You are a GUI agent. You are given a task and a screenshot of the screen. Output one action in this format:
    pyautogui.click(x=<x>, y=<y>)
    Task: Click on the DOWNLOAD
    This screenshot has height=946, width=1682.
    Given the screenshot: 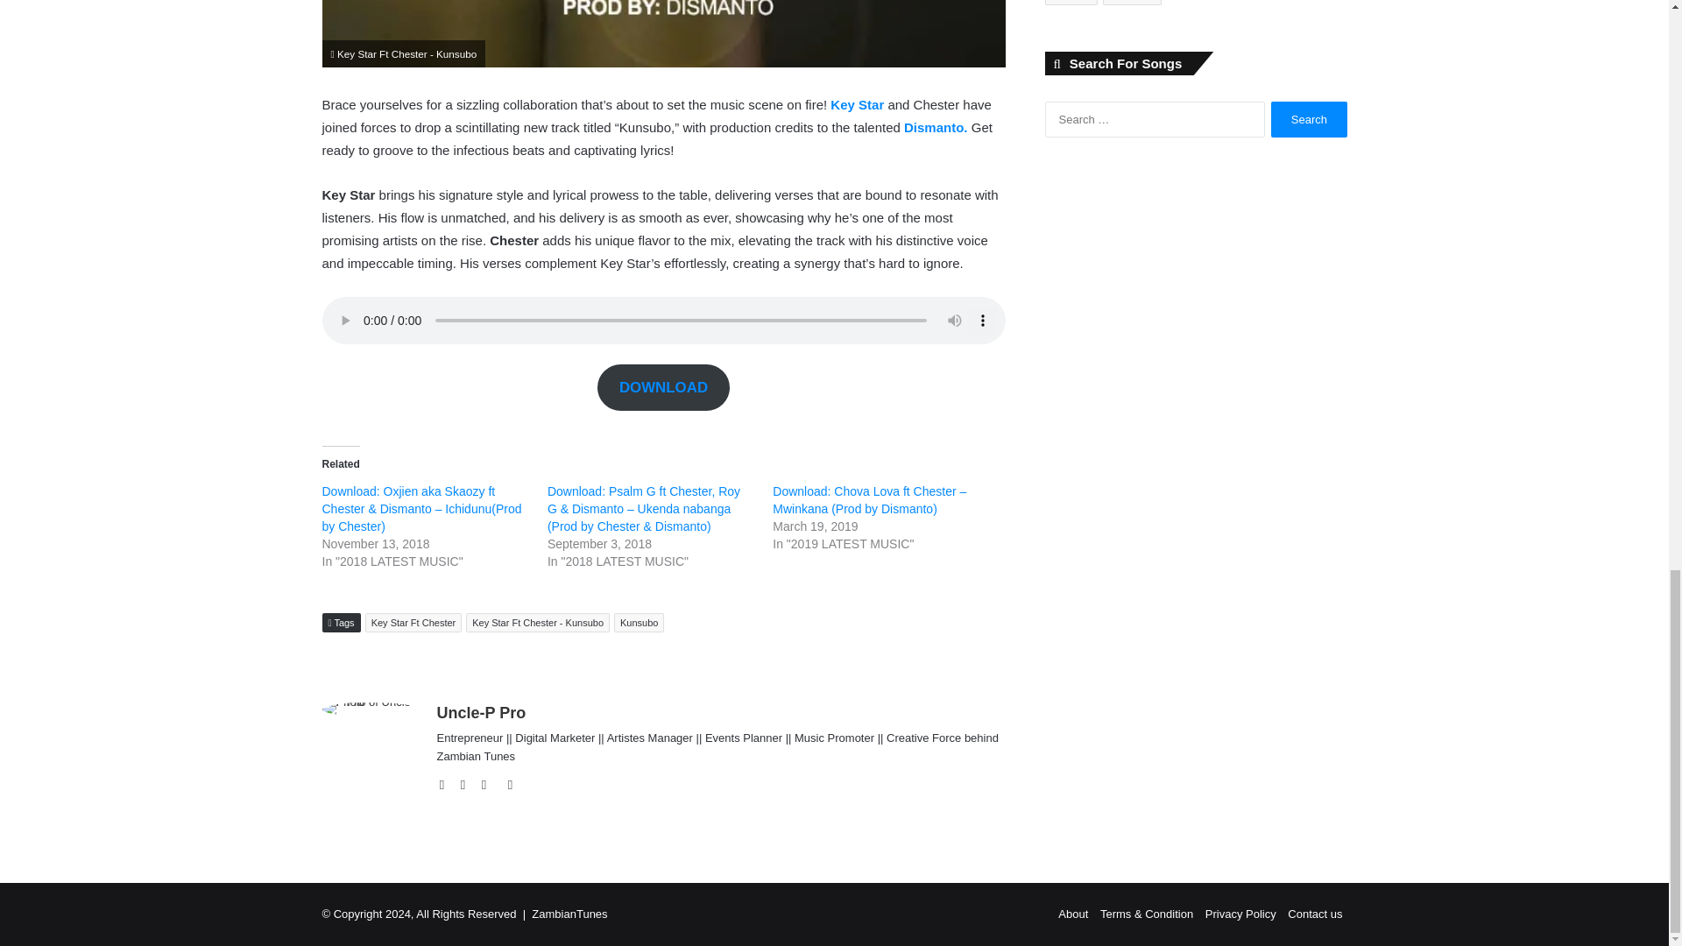 What is the action you would take?
    pyautogui.click(x=662, y=387)
    